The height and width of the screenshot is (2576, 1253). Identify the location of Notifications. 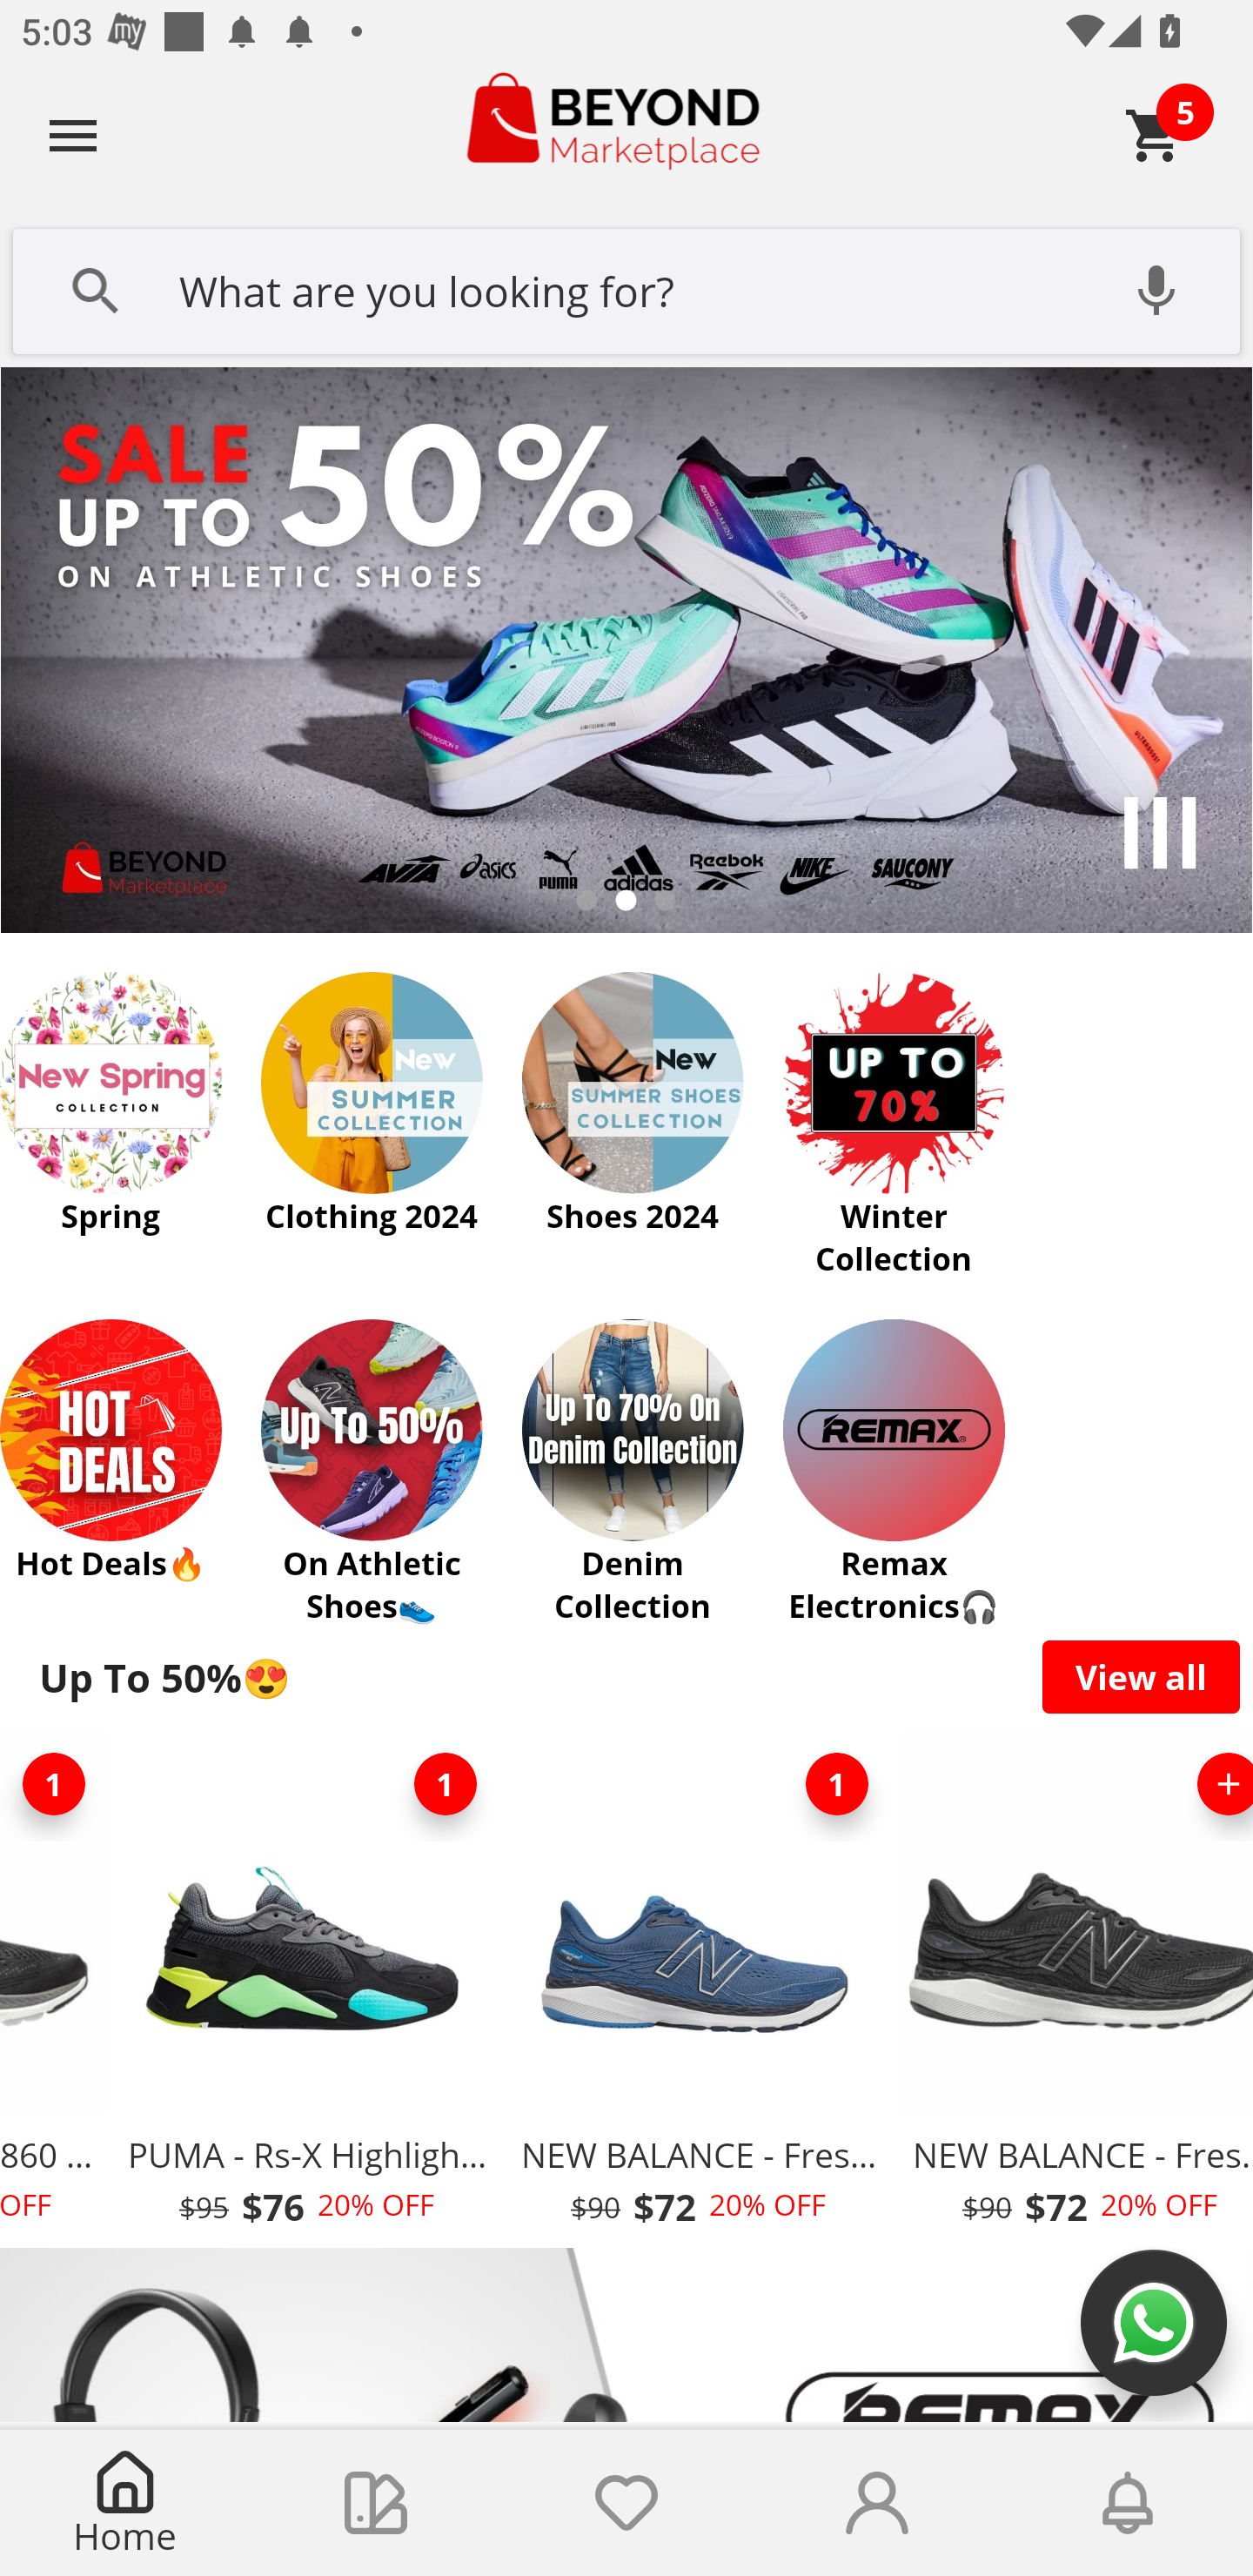
(1128, 2503).